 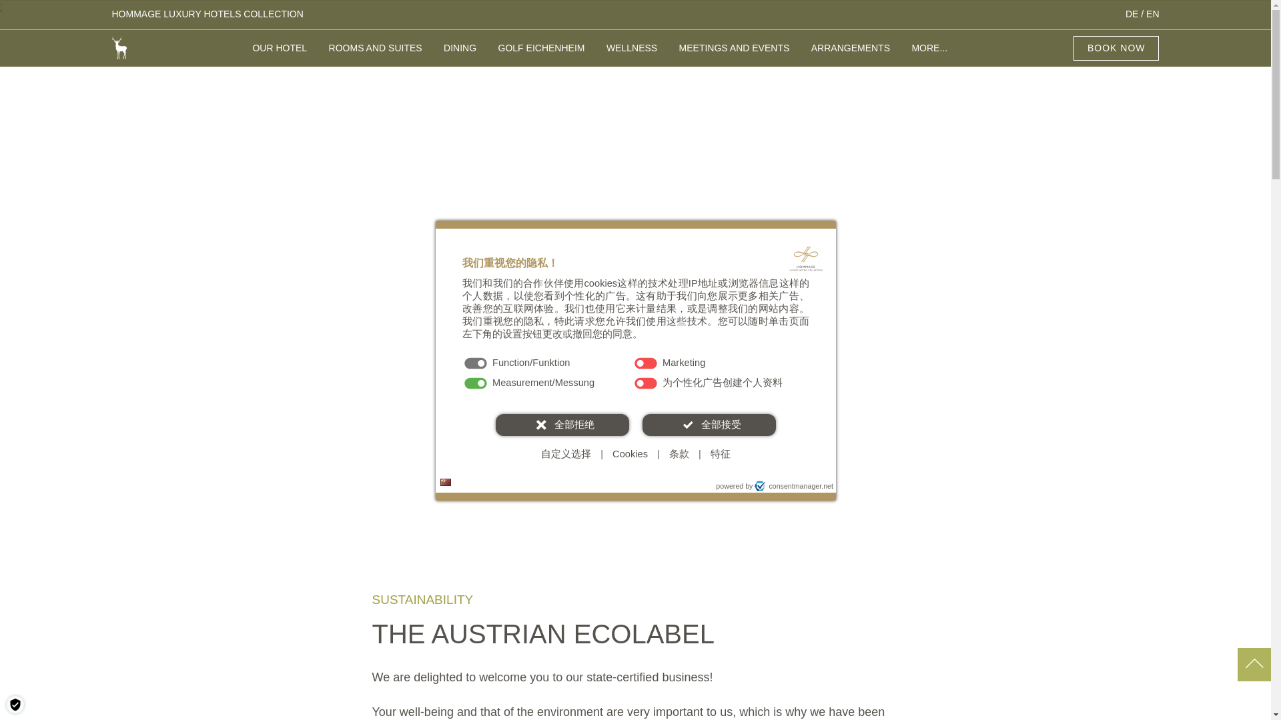 What do you see at coordinates (1153, 13) in the screenshot?
I see `EN` at bounding box center [1153, 13].